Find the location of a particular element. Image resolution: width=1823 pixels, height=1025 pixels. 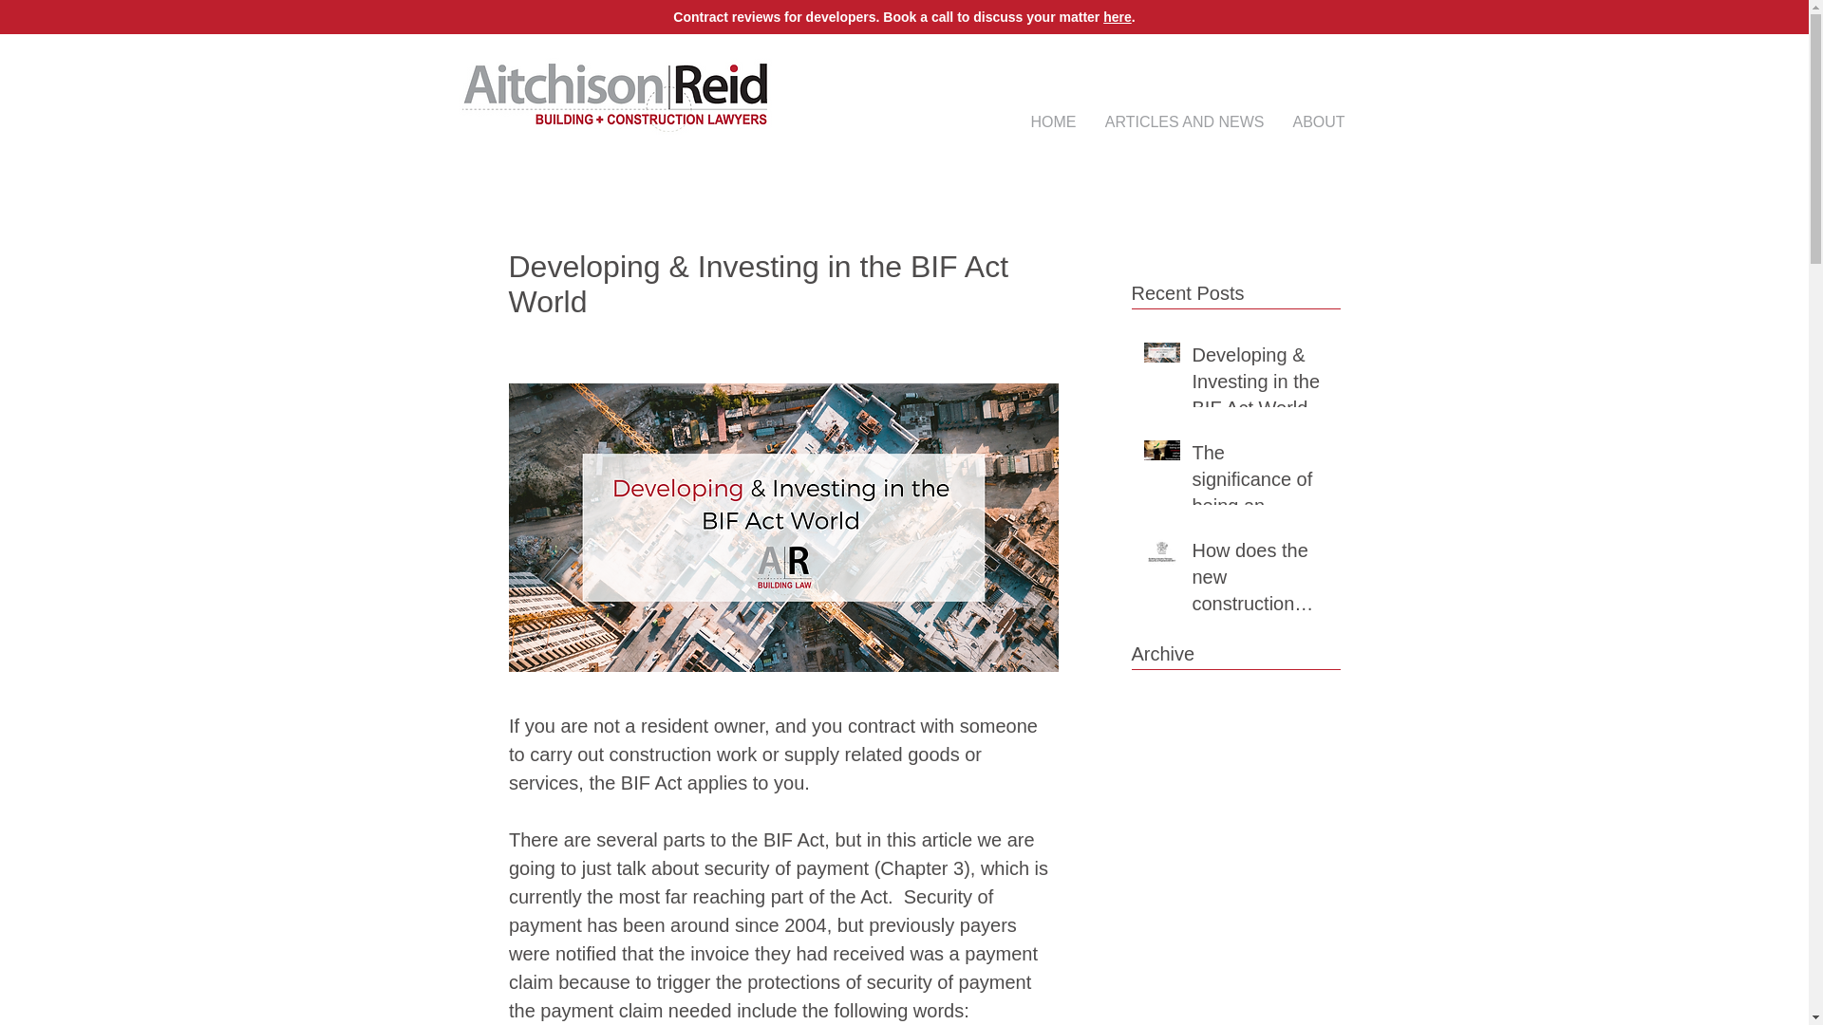

How does the new construction legislation affect developers? is located at coordinates (1260, 580).